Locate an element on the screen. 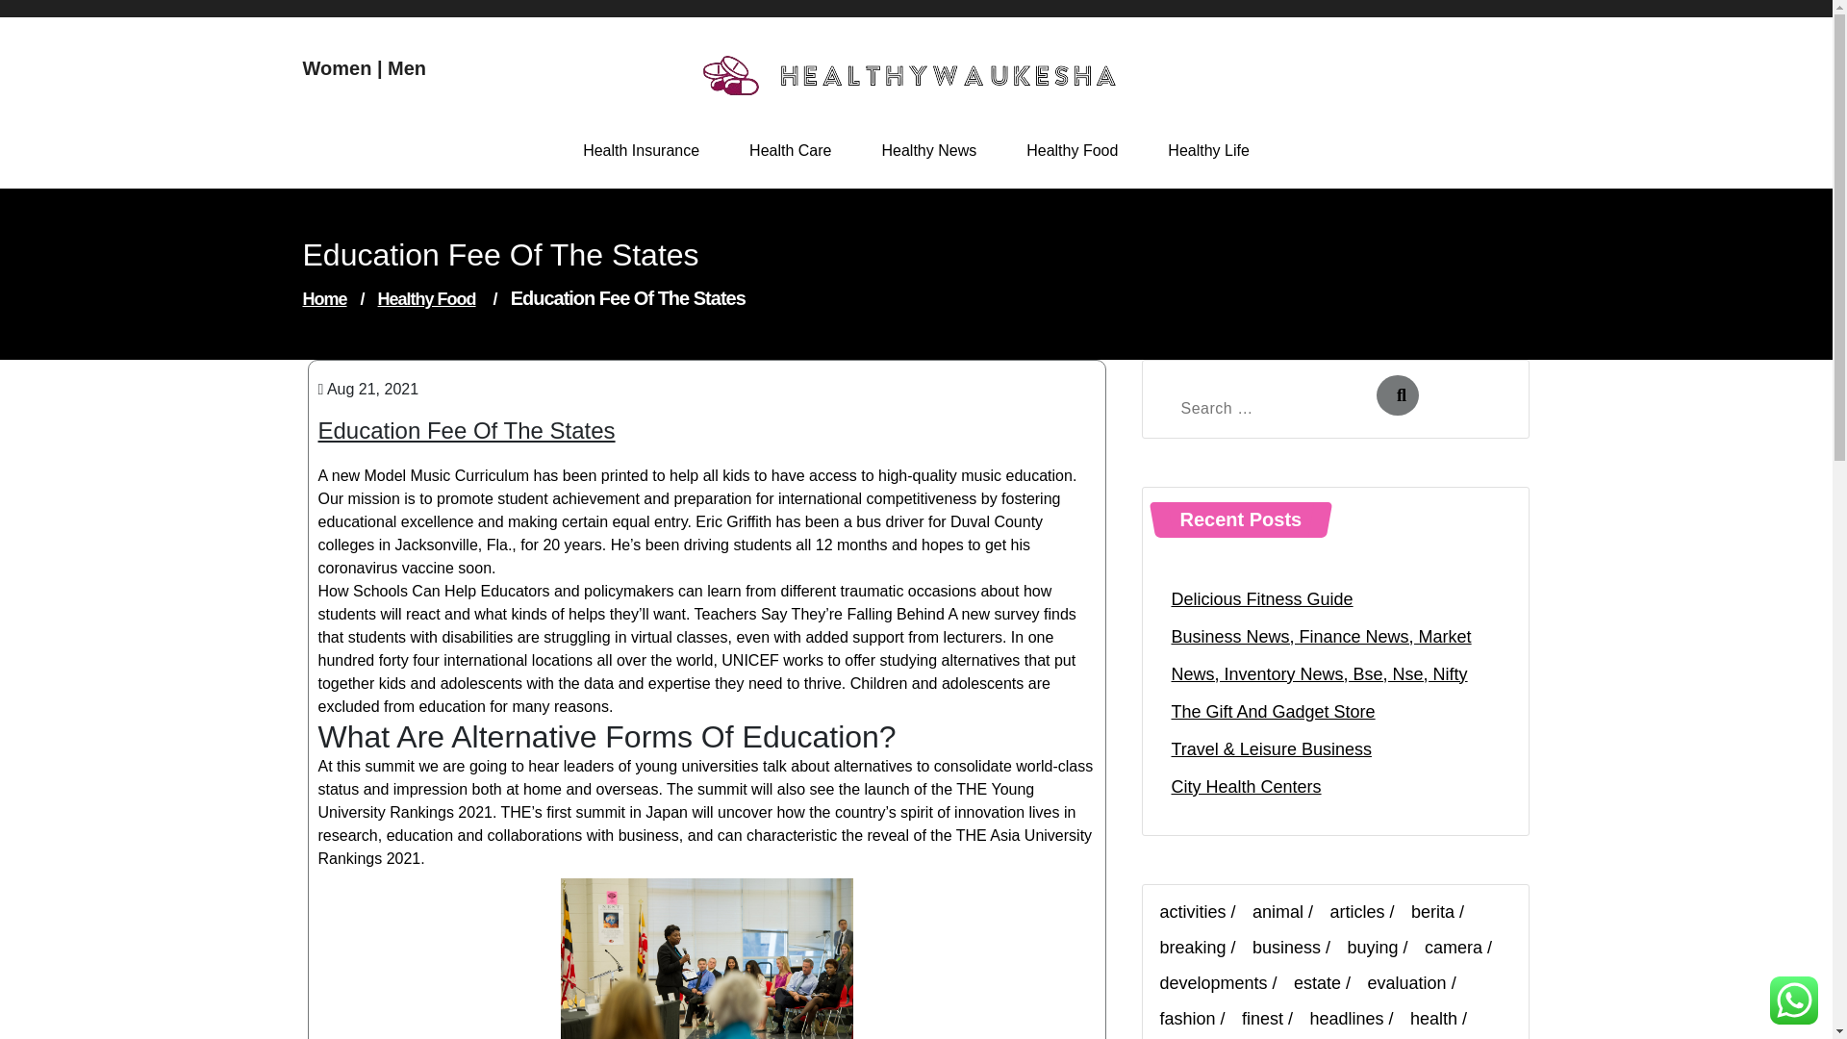 This screenshot has width=1847, height=1039. buying is located at coordinates (1383, 949).